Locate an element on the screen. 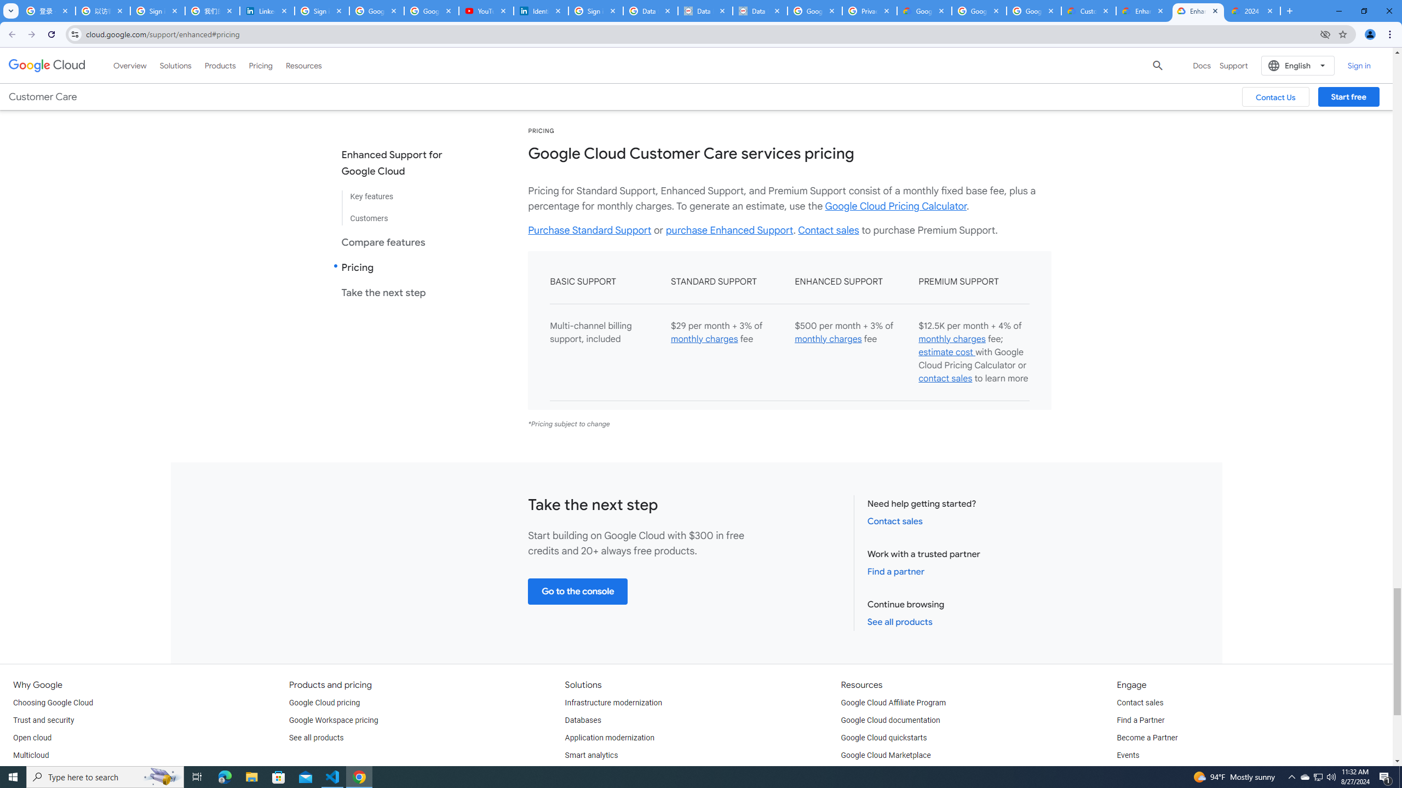  Reload is located at coordinates (51, 34).